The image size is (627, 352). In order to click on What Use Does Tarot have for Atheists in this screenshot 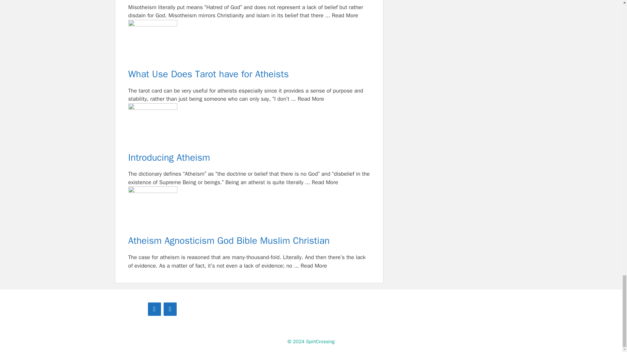, I will do `click(249, 44)`.